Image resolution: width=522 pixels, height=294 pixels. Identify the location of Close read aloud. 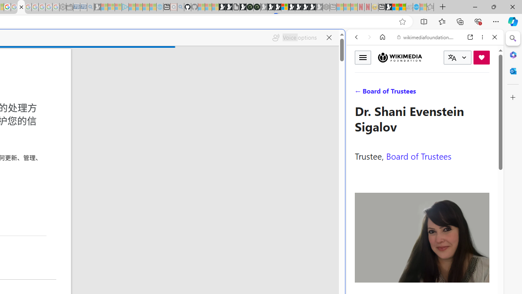
(329, 38).